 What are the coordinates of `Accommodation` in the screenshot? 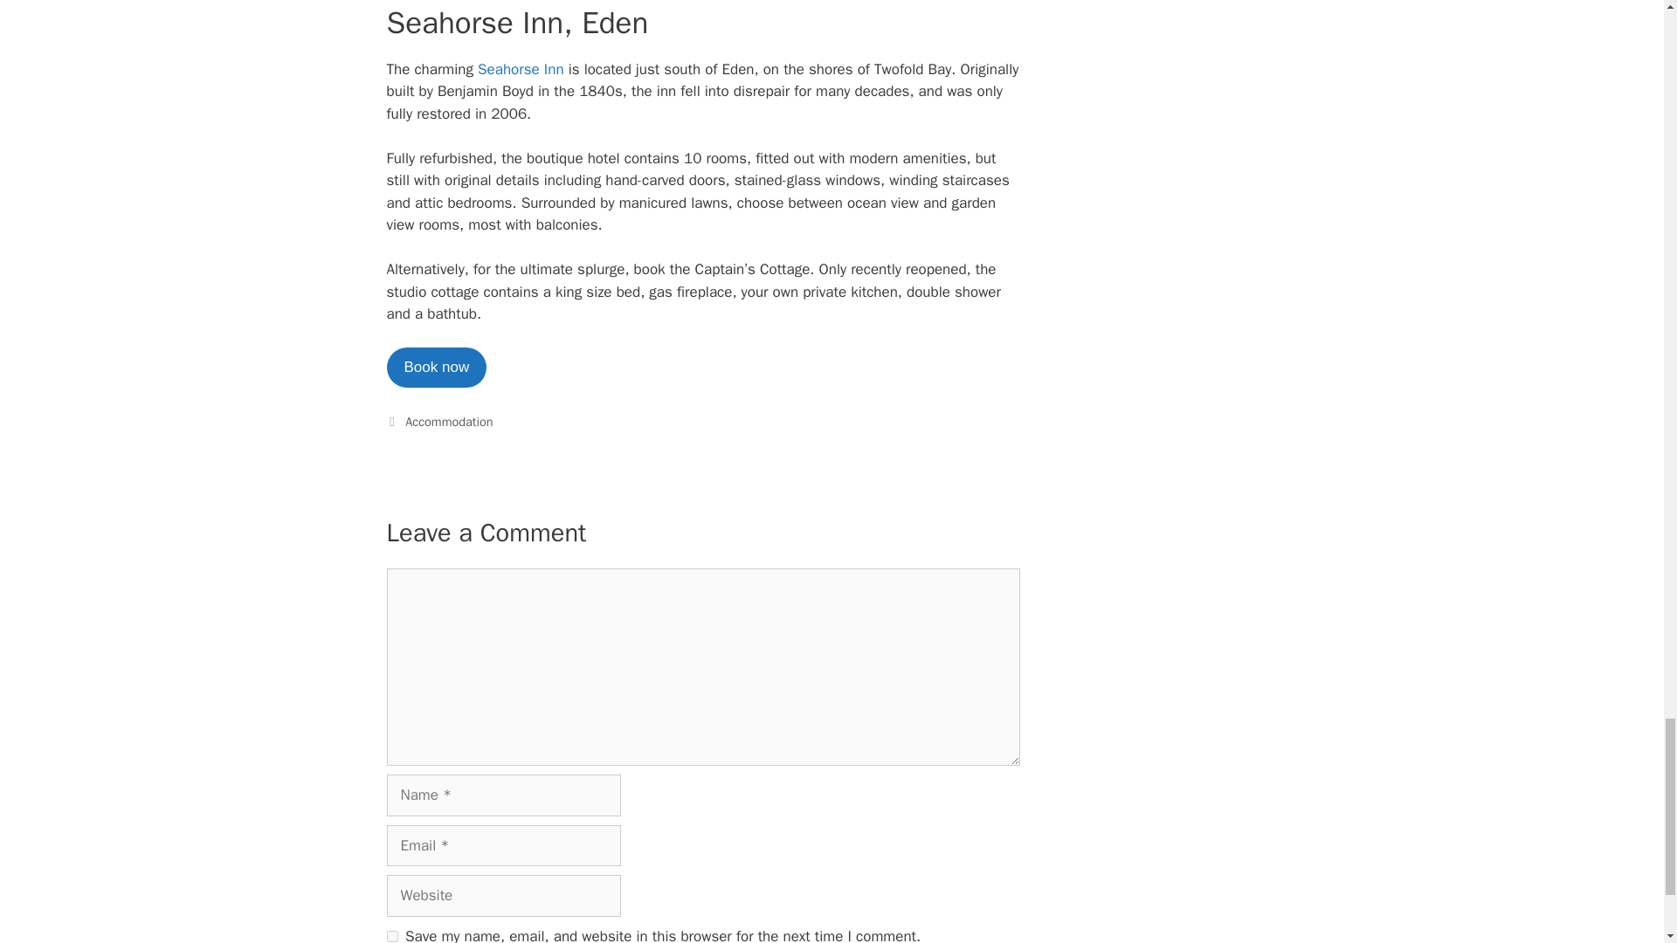 It's located at (449, 422).